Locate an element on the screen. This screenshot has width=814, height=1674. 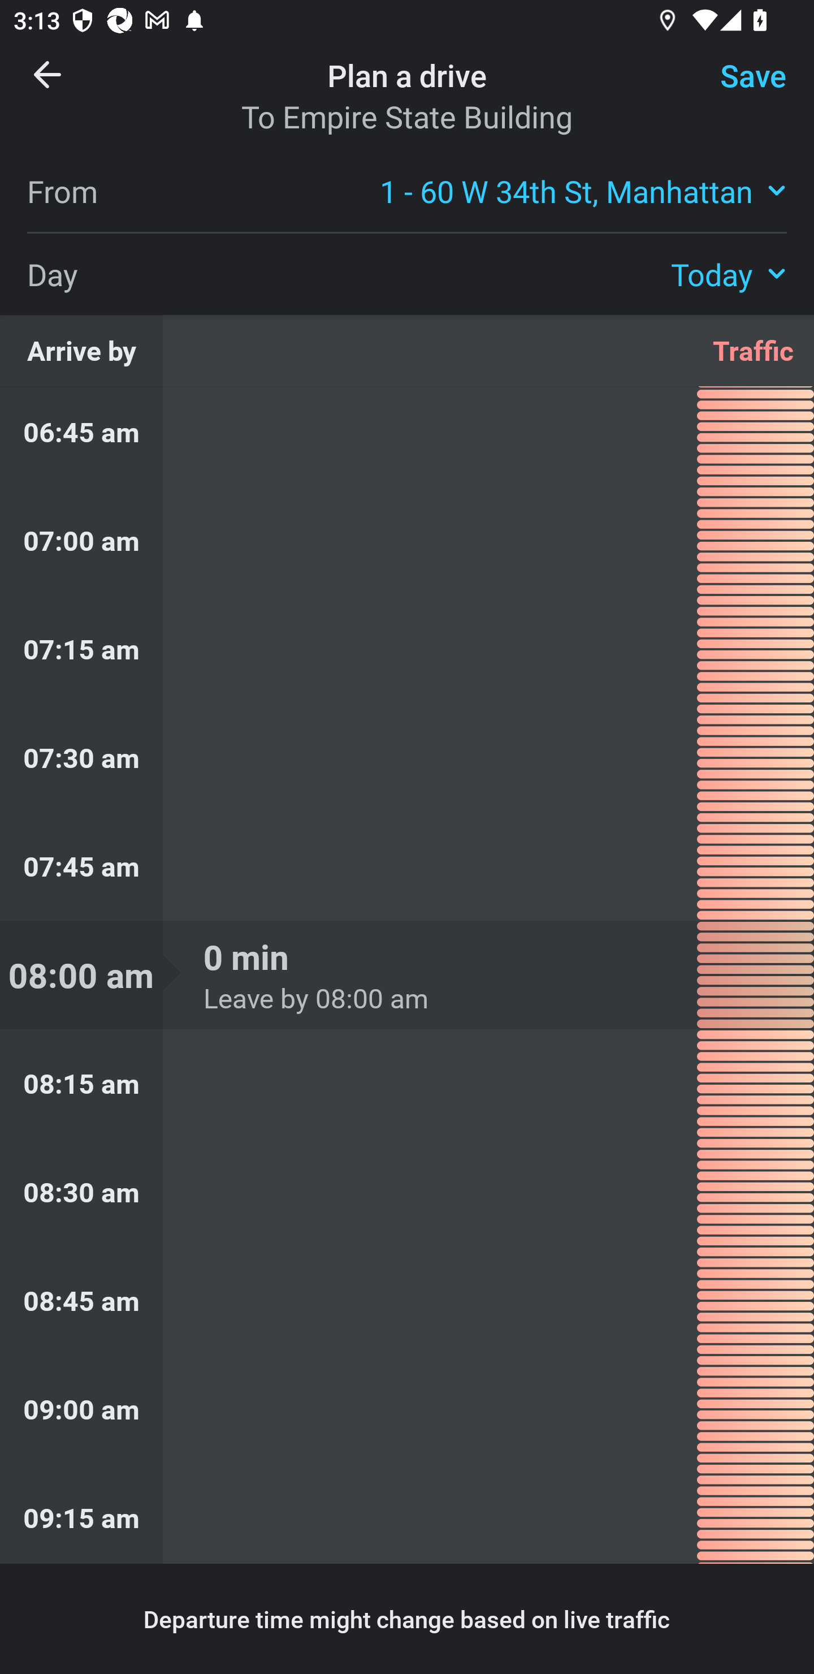
07:15 am is located at coordinates (407, 648).